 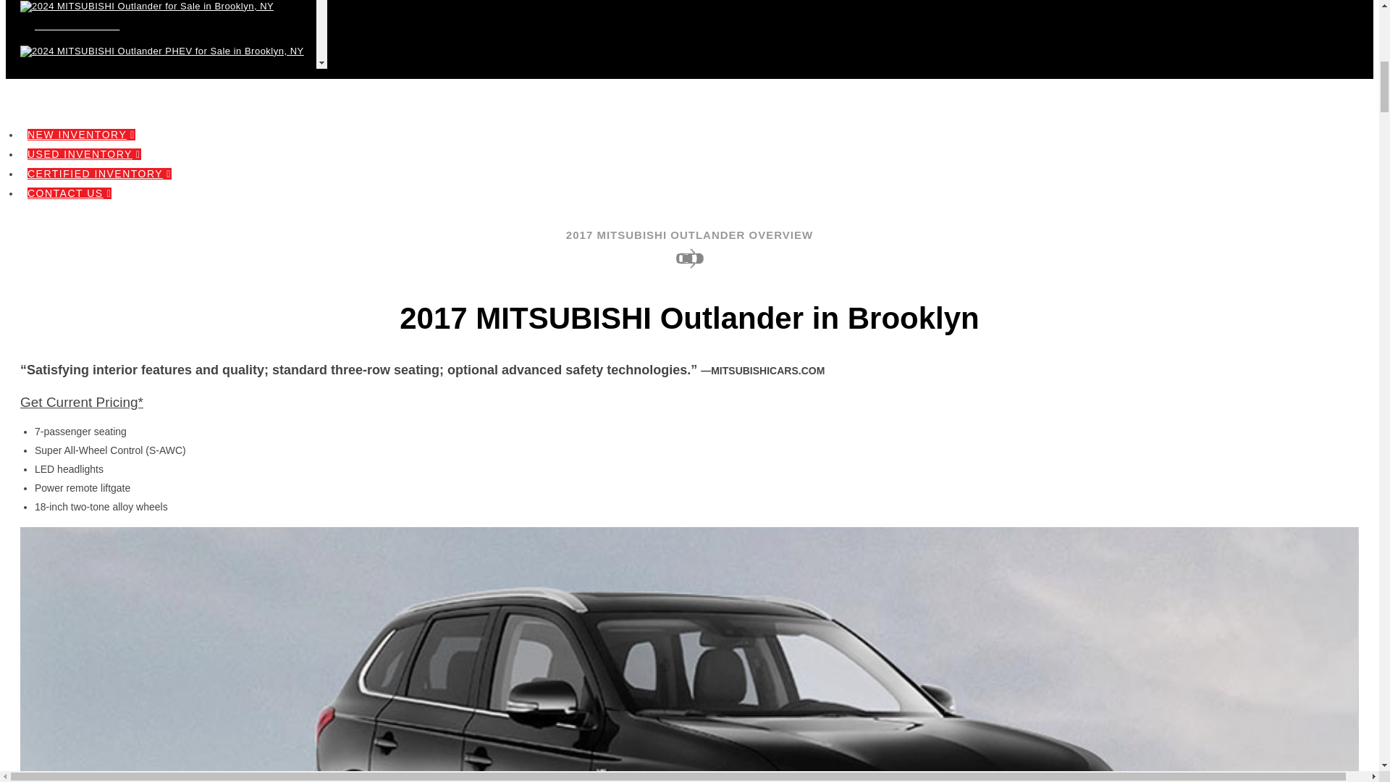 I want to click on 2022 Eclipse Cross, so click(x=164, y=509).